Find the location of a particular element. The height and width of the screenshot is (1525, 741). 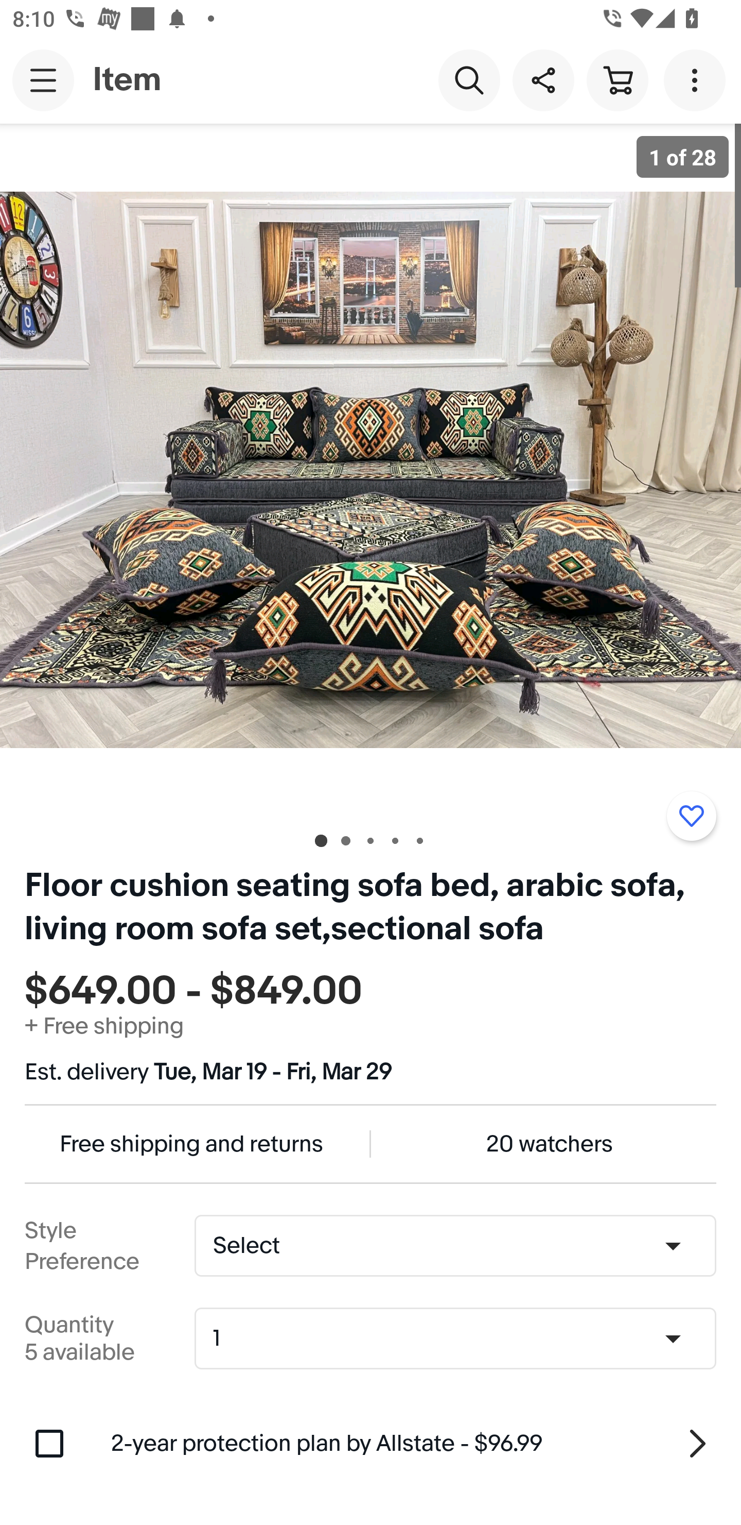

Share this item is located at coordinates (543, 79).